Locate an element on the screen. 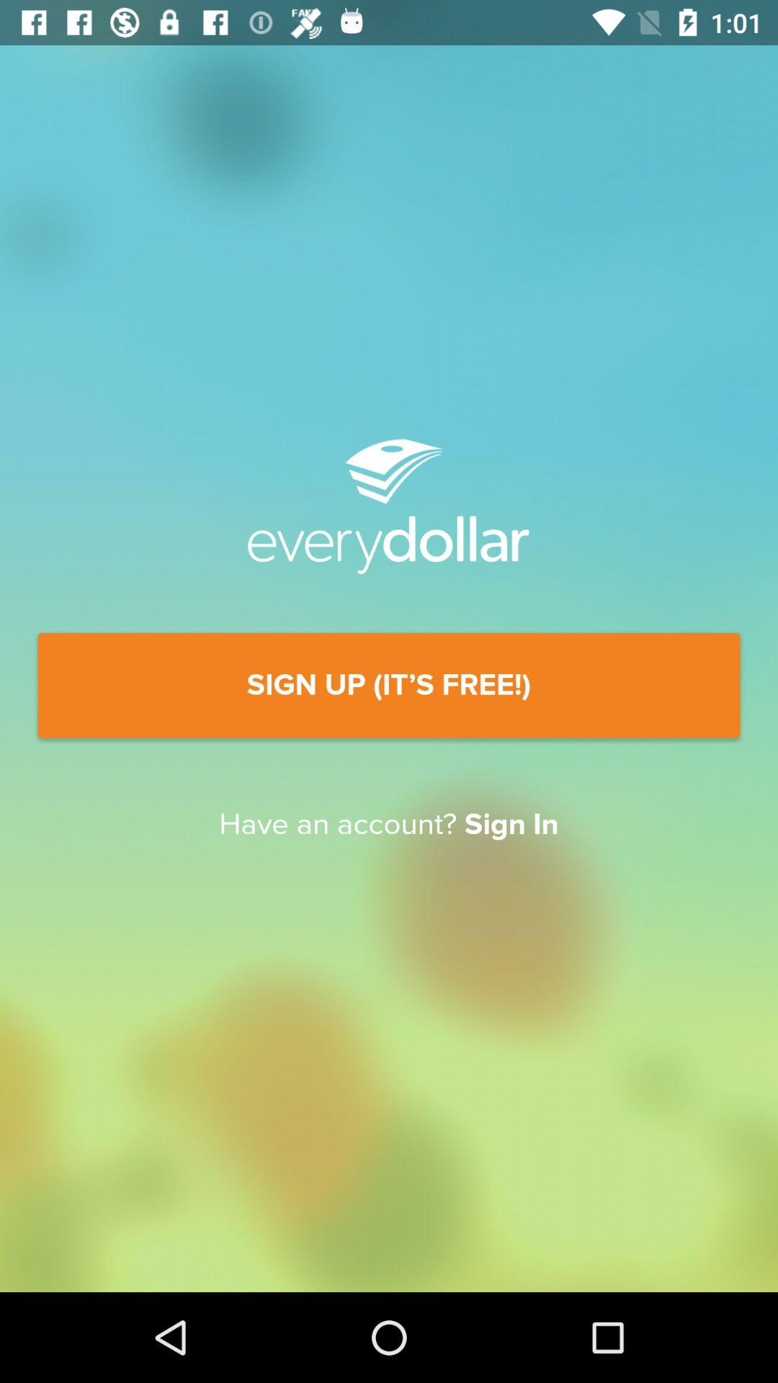 This screenshot has height=1383, width=778. jump until the sign up it item is located at coordinates (389, 686).